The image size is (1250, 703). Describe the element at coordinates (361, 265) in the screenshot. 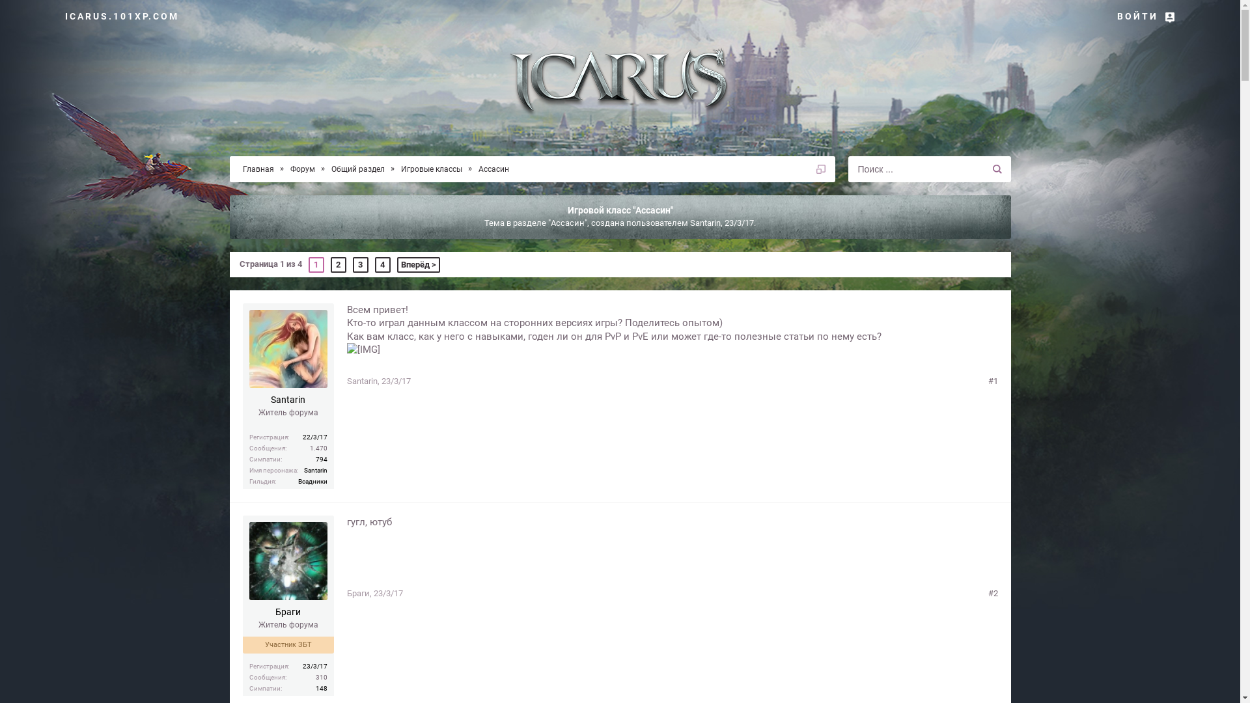

I see `3` at that location.